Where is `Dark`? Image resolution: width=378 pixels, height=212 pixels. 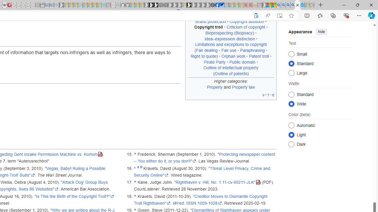
Dark is located at coordinates (291, 144).